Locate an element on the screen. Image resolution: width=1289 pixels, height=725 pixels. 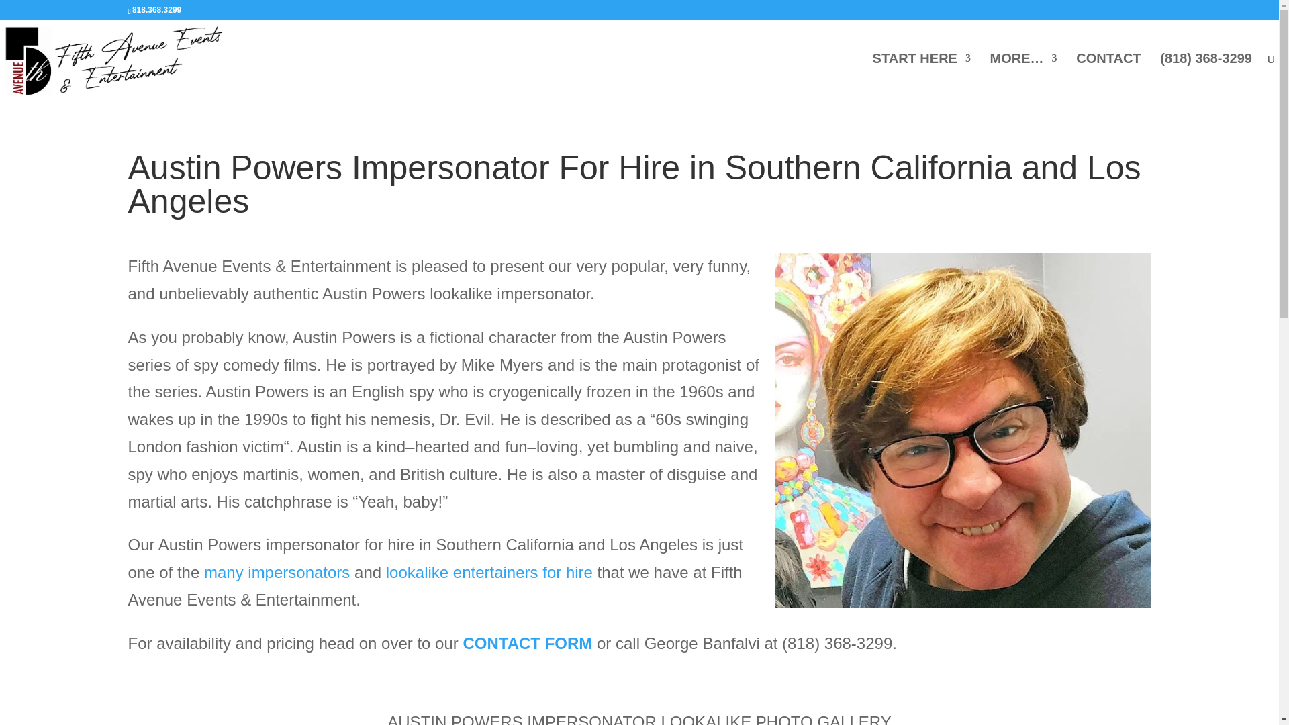
many impersonators is located at coordinates (277, 572).